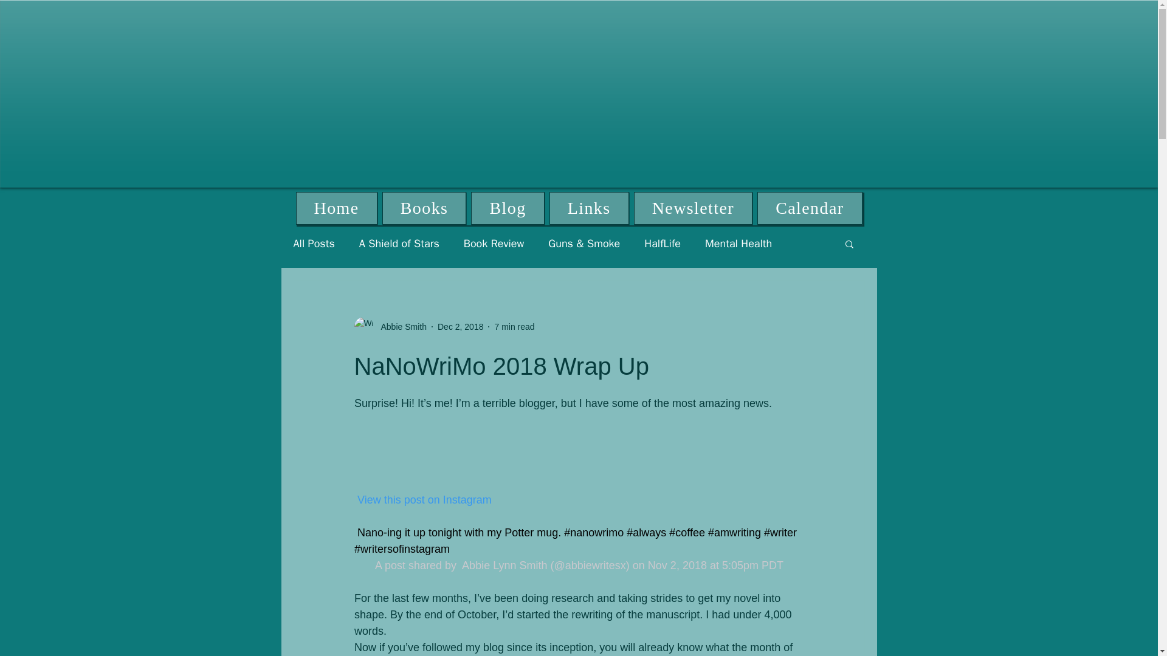 Image resolution: width=1167 pixels, height=656 pixels. What do you see at coordinates (461, 327) in the screenshot?
I see `Dec 2, 2018` at bounding box center [461, 327].